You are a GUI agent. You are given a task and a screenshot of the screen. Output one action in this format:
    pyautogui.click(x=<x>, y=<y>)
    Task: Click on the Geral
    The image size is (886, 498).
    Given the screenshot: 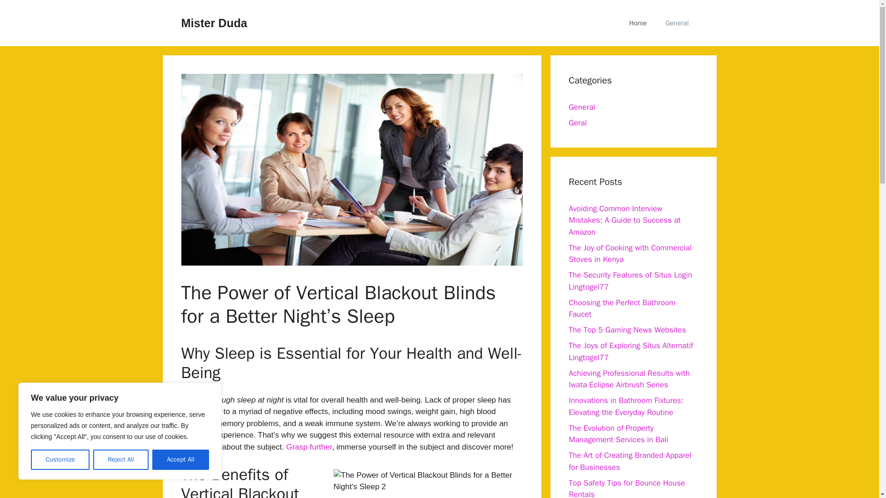 What is the action you would take?
    pyautogui.click(x=578, y=123)
    